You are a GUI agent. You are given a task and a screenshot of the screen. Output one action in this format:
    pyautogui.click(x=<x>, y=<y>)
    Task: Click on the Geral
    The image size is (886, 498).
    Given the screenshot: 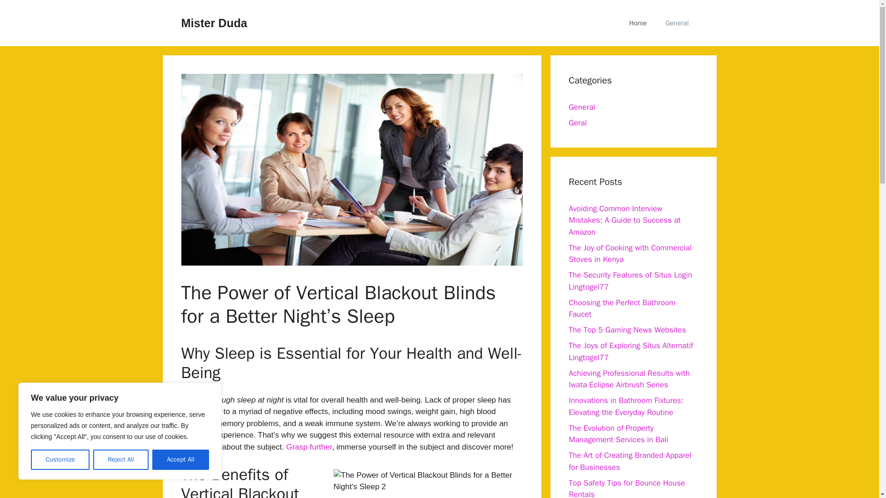 What is the action you would take?
    pyautogui.click(x=578, y=123)
    